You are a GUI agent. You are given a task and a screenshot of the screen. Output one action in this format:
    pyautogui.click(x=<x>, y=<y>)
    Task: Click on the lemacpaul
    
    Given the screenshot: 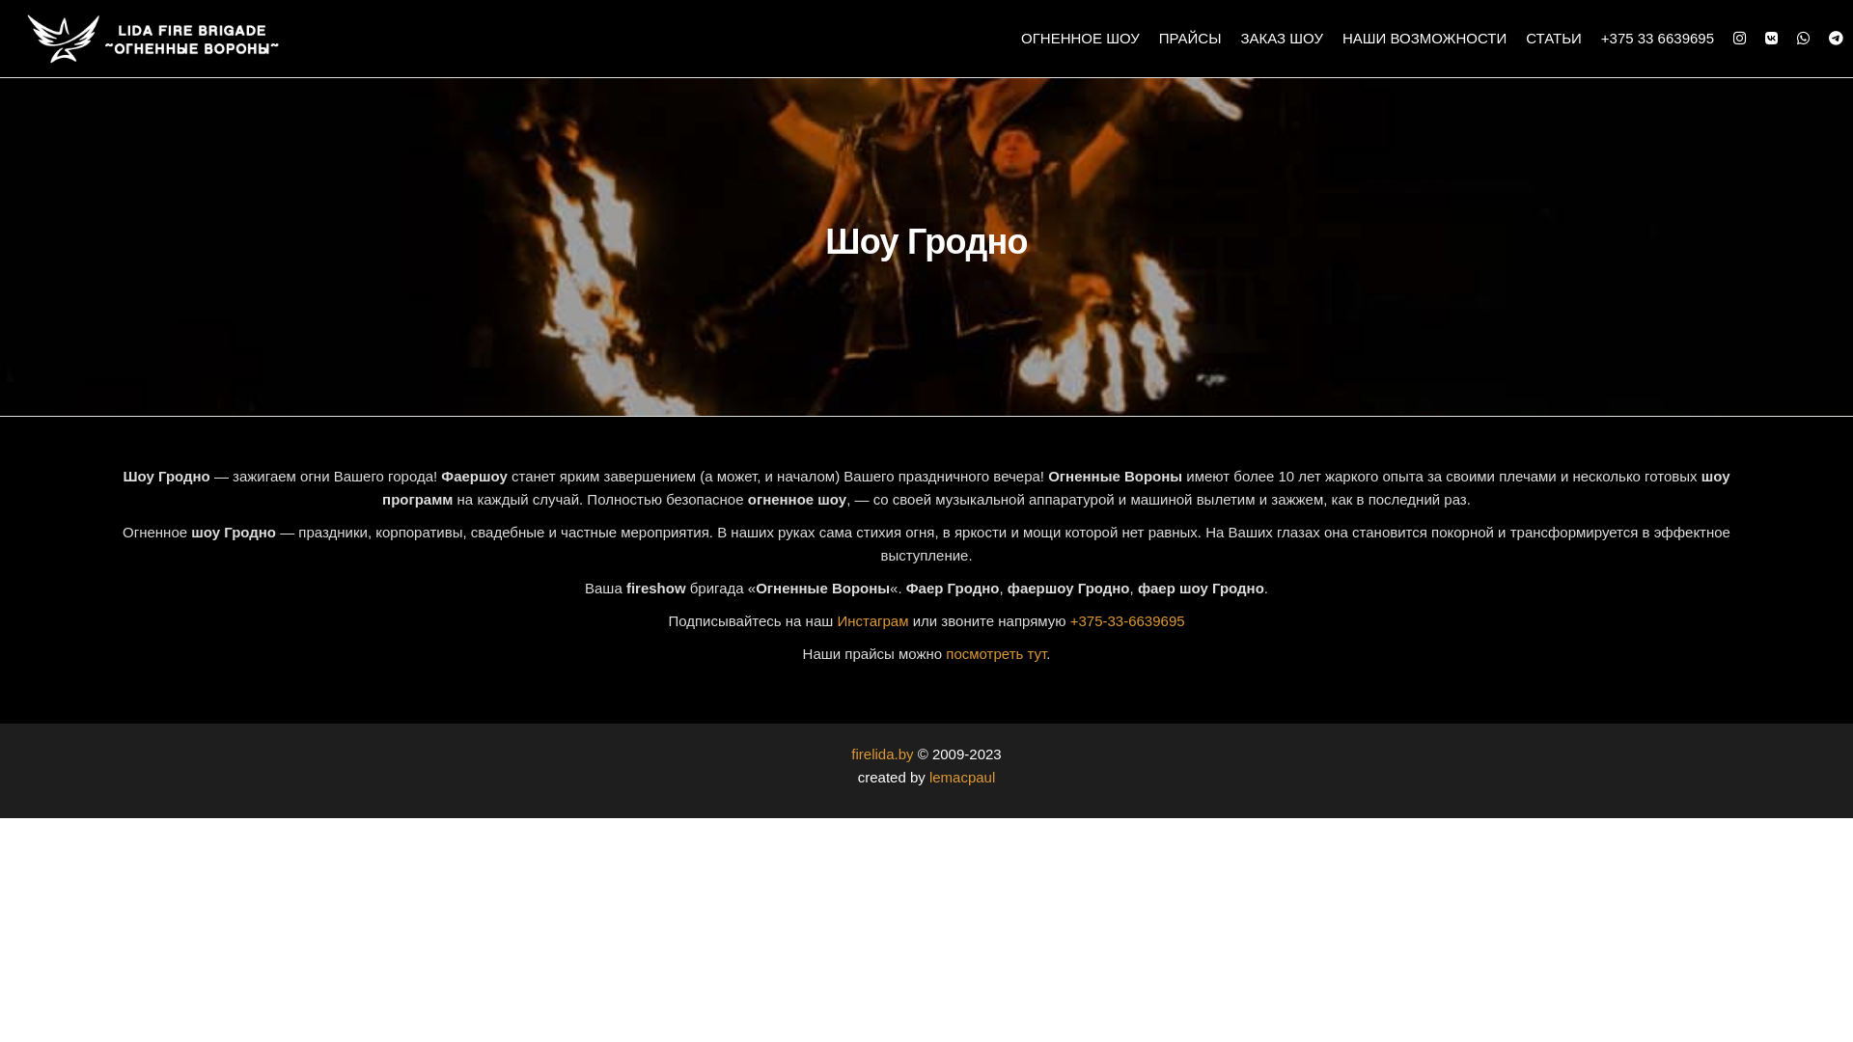 What is the action you would take?
    pyautogui.click(x=962, y=778)
    